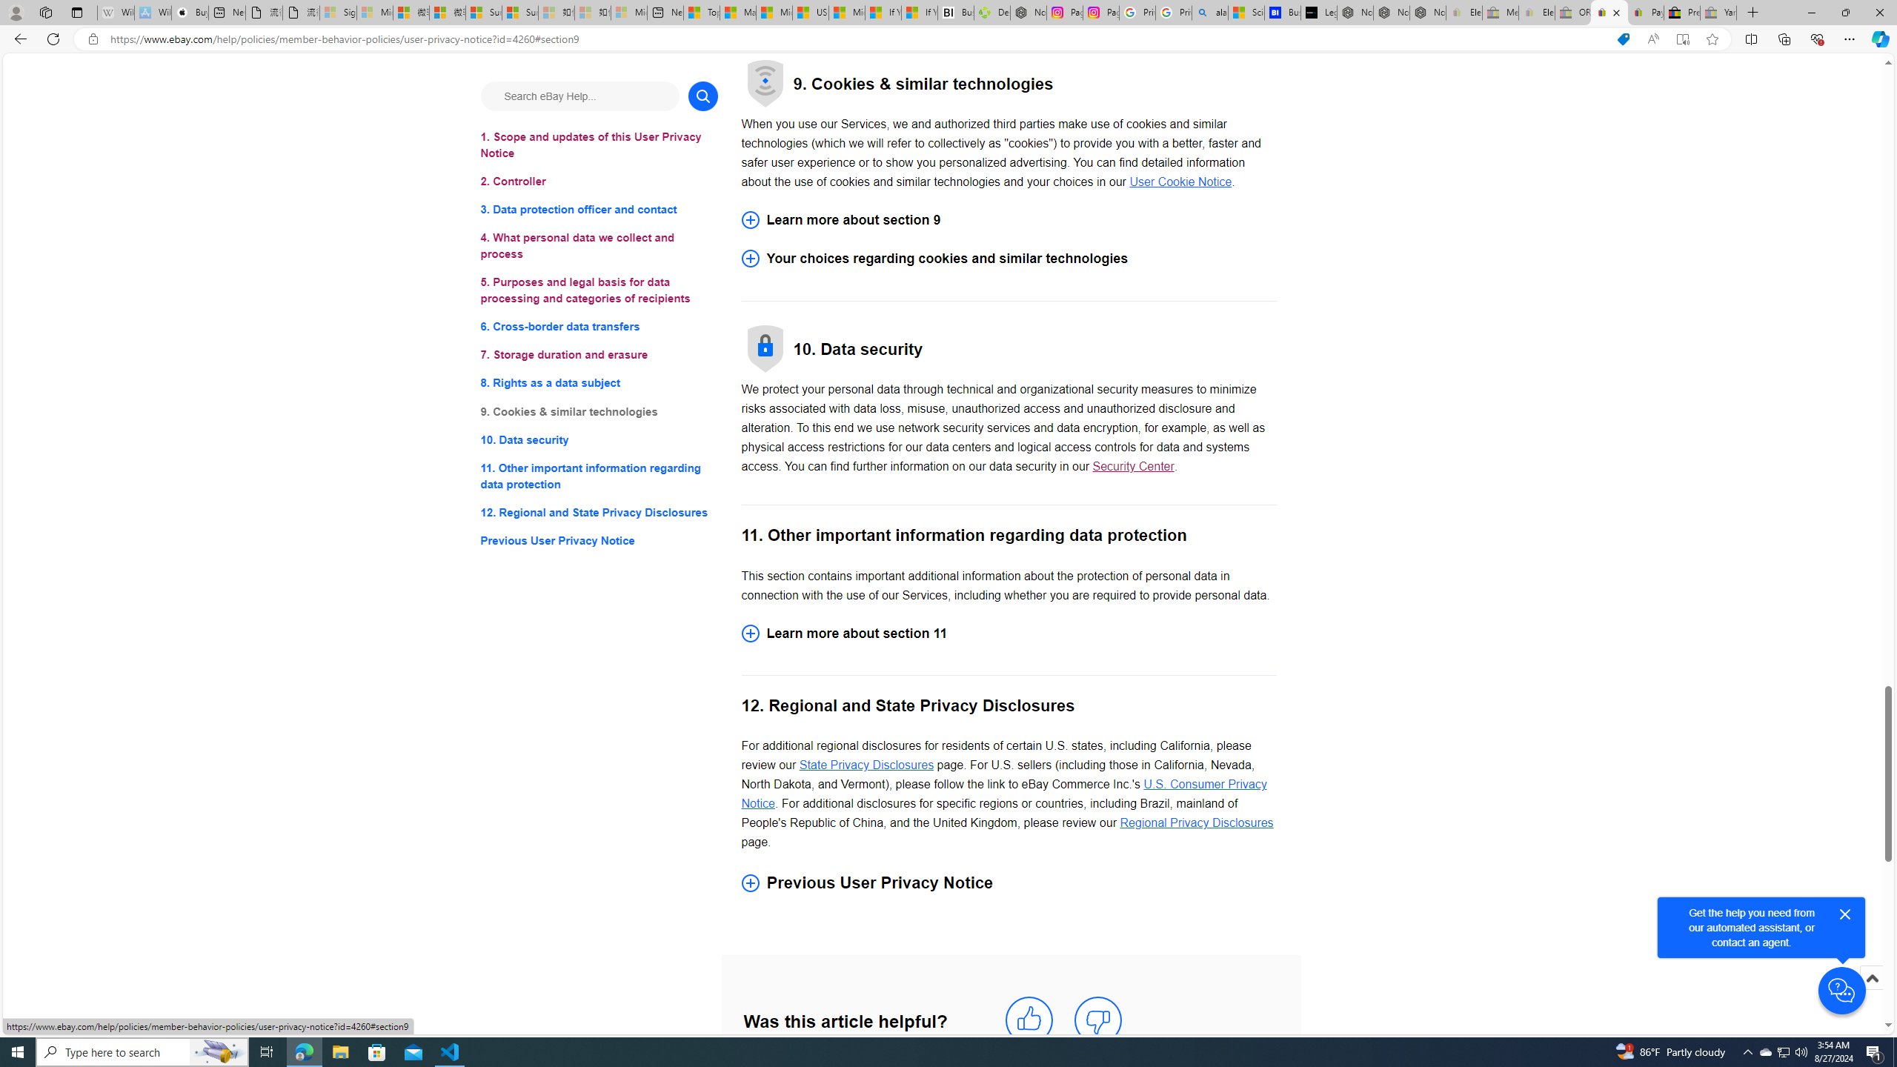 Image resolution: width=1897 pixels, height=1067 pixels. What do you see at coordinates (1009, 633) in the screenshot?
I see `Learn more about section 11` at bounding box center [1009, 633].